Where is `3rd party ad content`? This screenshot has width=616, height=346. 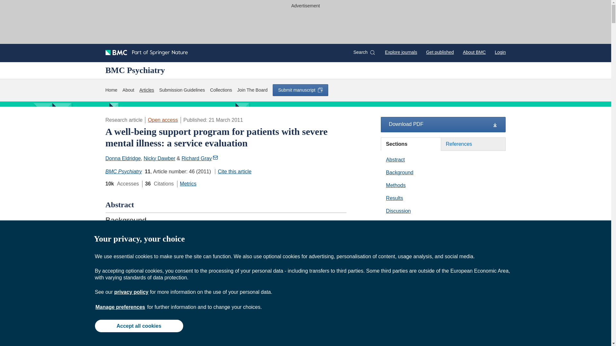 3rd party ad content is located at coordinates (305, 25).